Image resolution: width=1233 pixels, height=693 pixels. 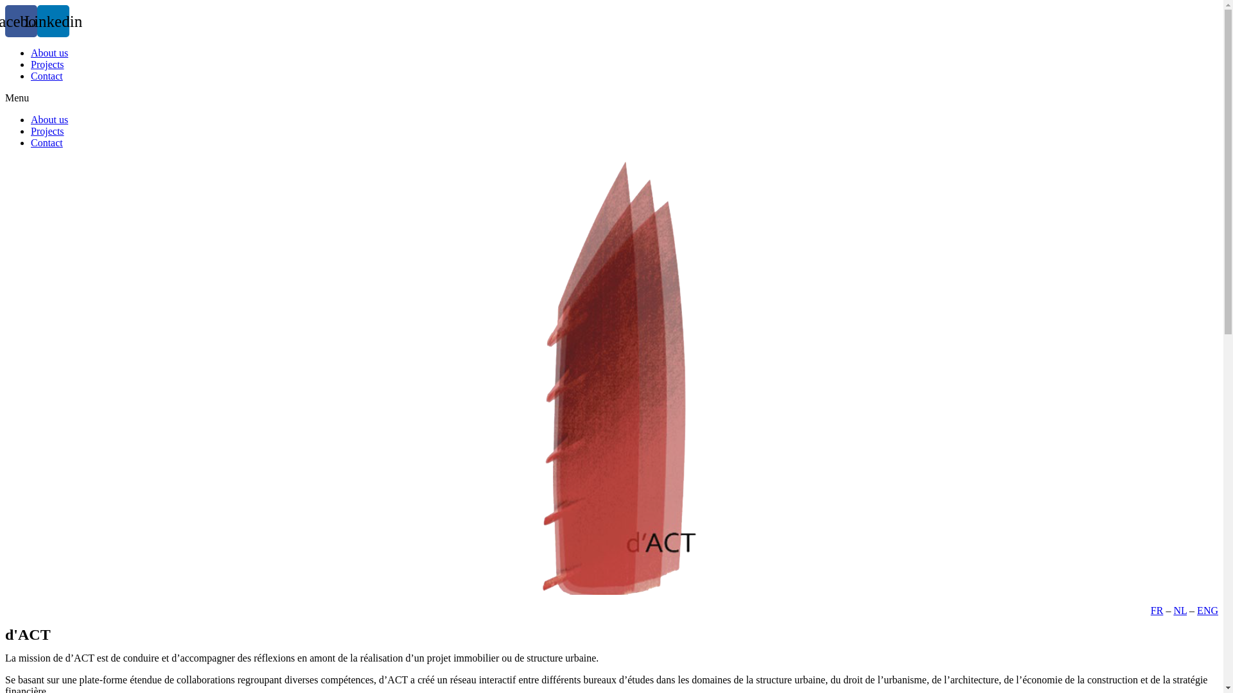 What do you see at coordinates (47, 142) in the screenshot?
I see `Contact` at bounding box center [47, 142].